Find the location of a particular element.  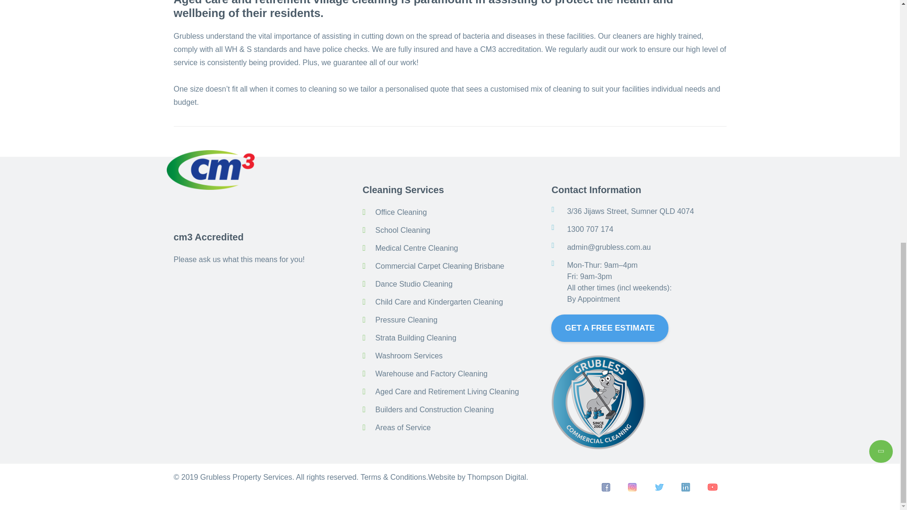

Dance Studio Cleaning is located at coordinates (414, 284).